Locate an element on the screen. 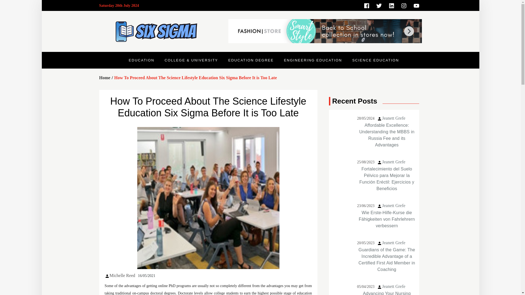 This screenshot has height=295, width=525. Twitter is located at coordinates (379, 5).